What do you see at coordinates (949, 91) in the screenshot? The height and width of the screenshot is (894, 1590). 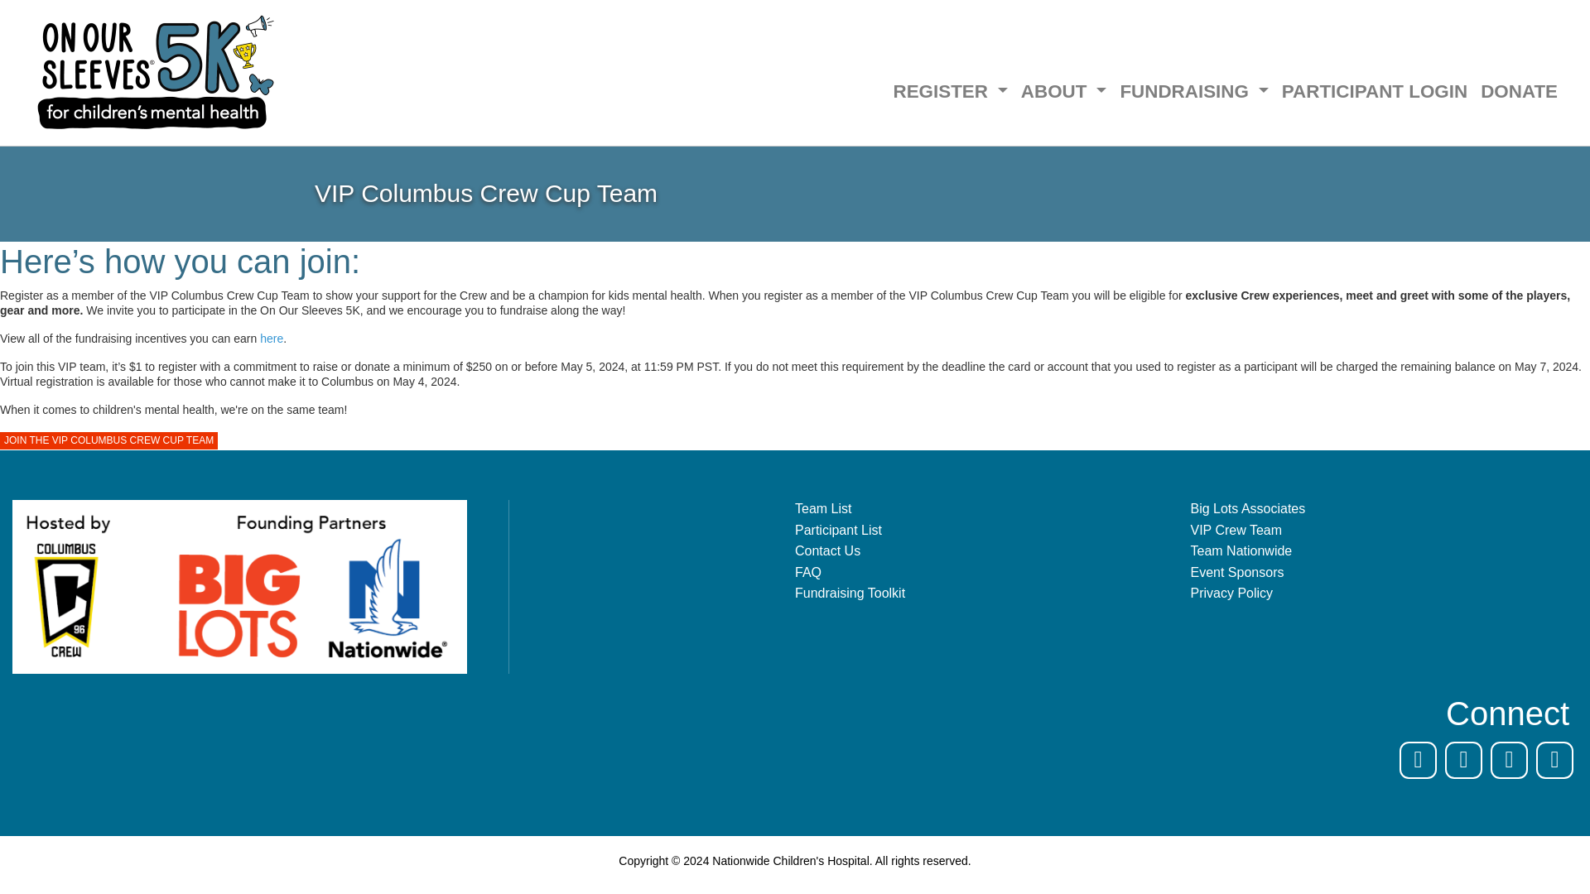 I see `REGISTER` at bounding box center [949, 91].